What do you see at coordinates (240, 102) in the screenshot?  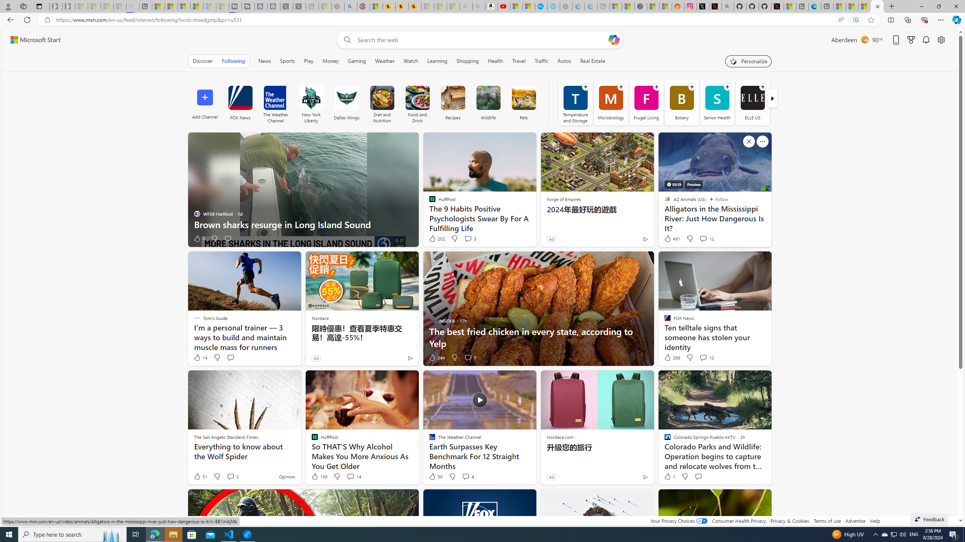 I see `FOX News` at bounding box center [240, 102].